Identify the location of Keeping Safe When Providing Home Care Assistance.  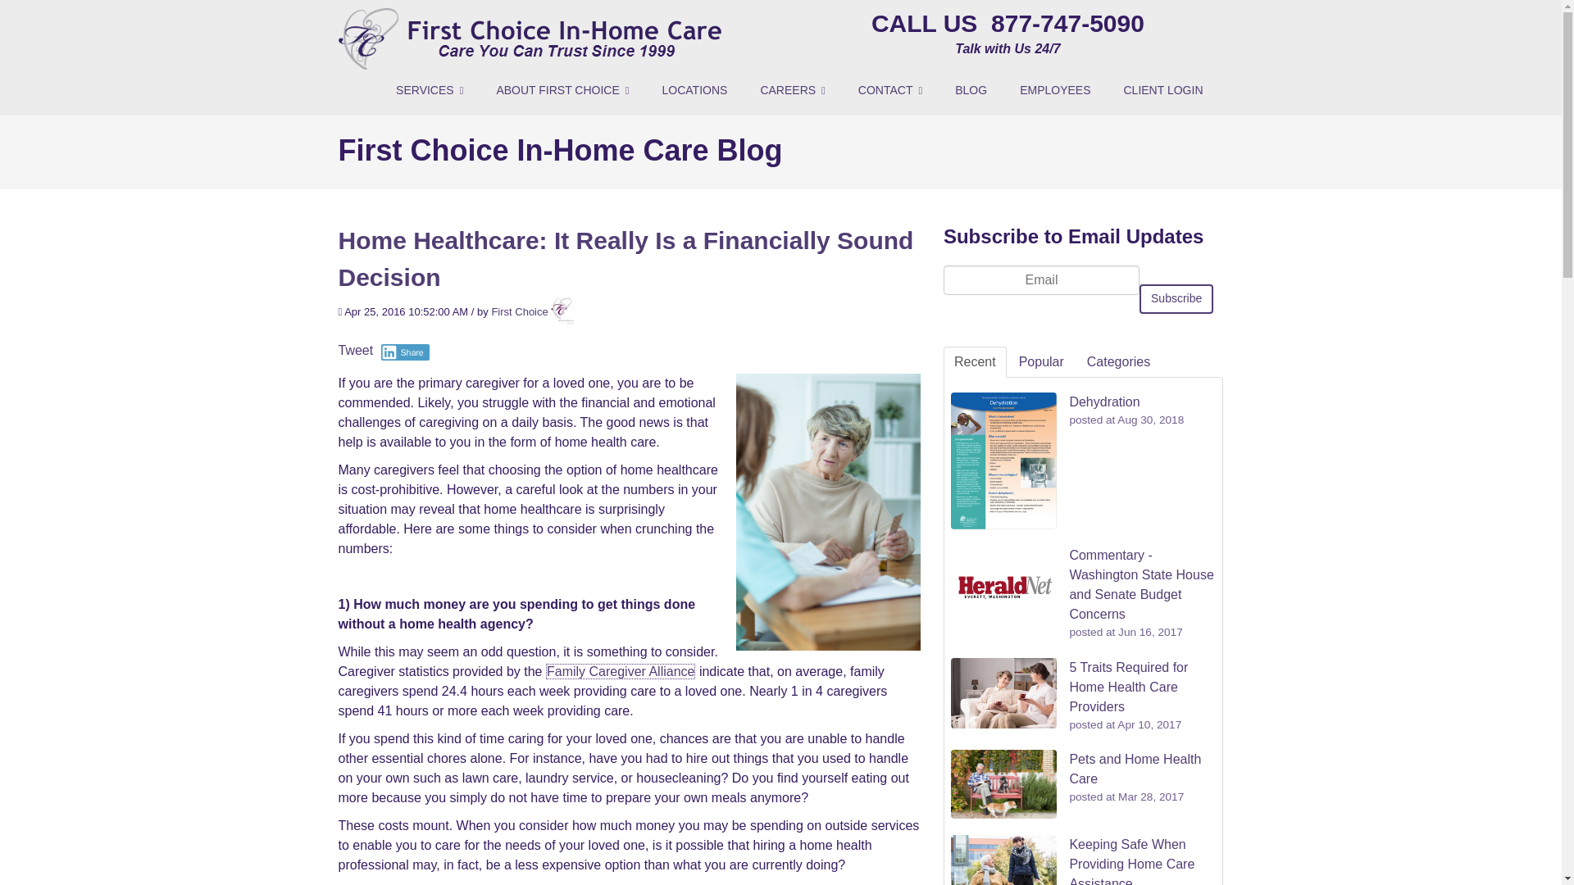
(1131, 860).